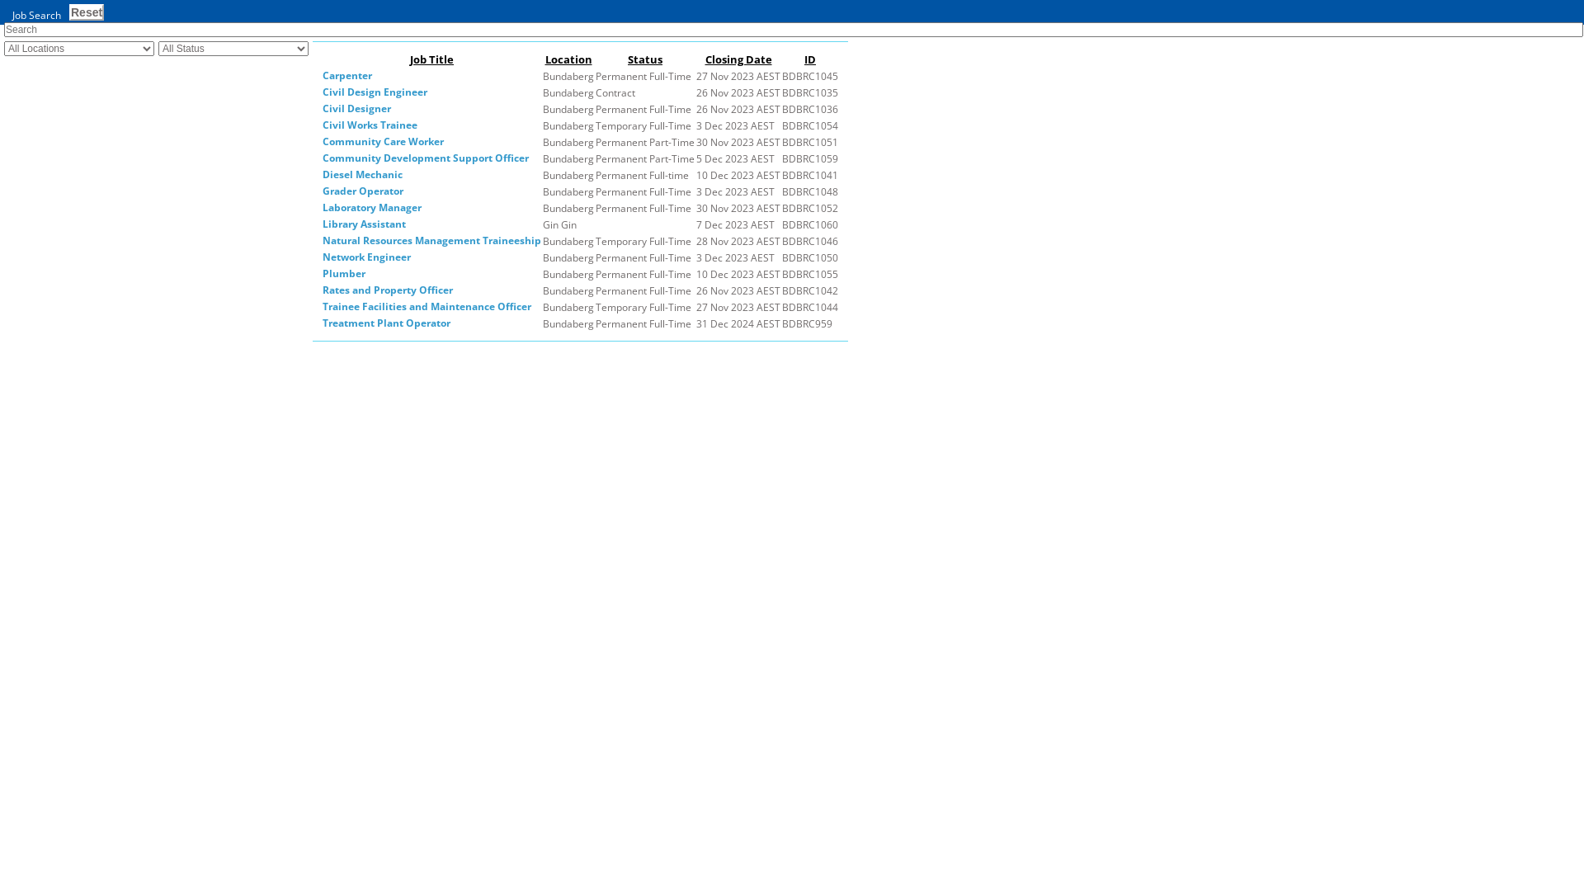 The height and width of the screenshot is (891, 1584). I want to click on Job Title, so click(432, 59).